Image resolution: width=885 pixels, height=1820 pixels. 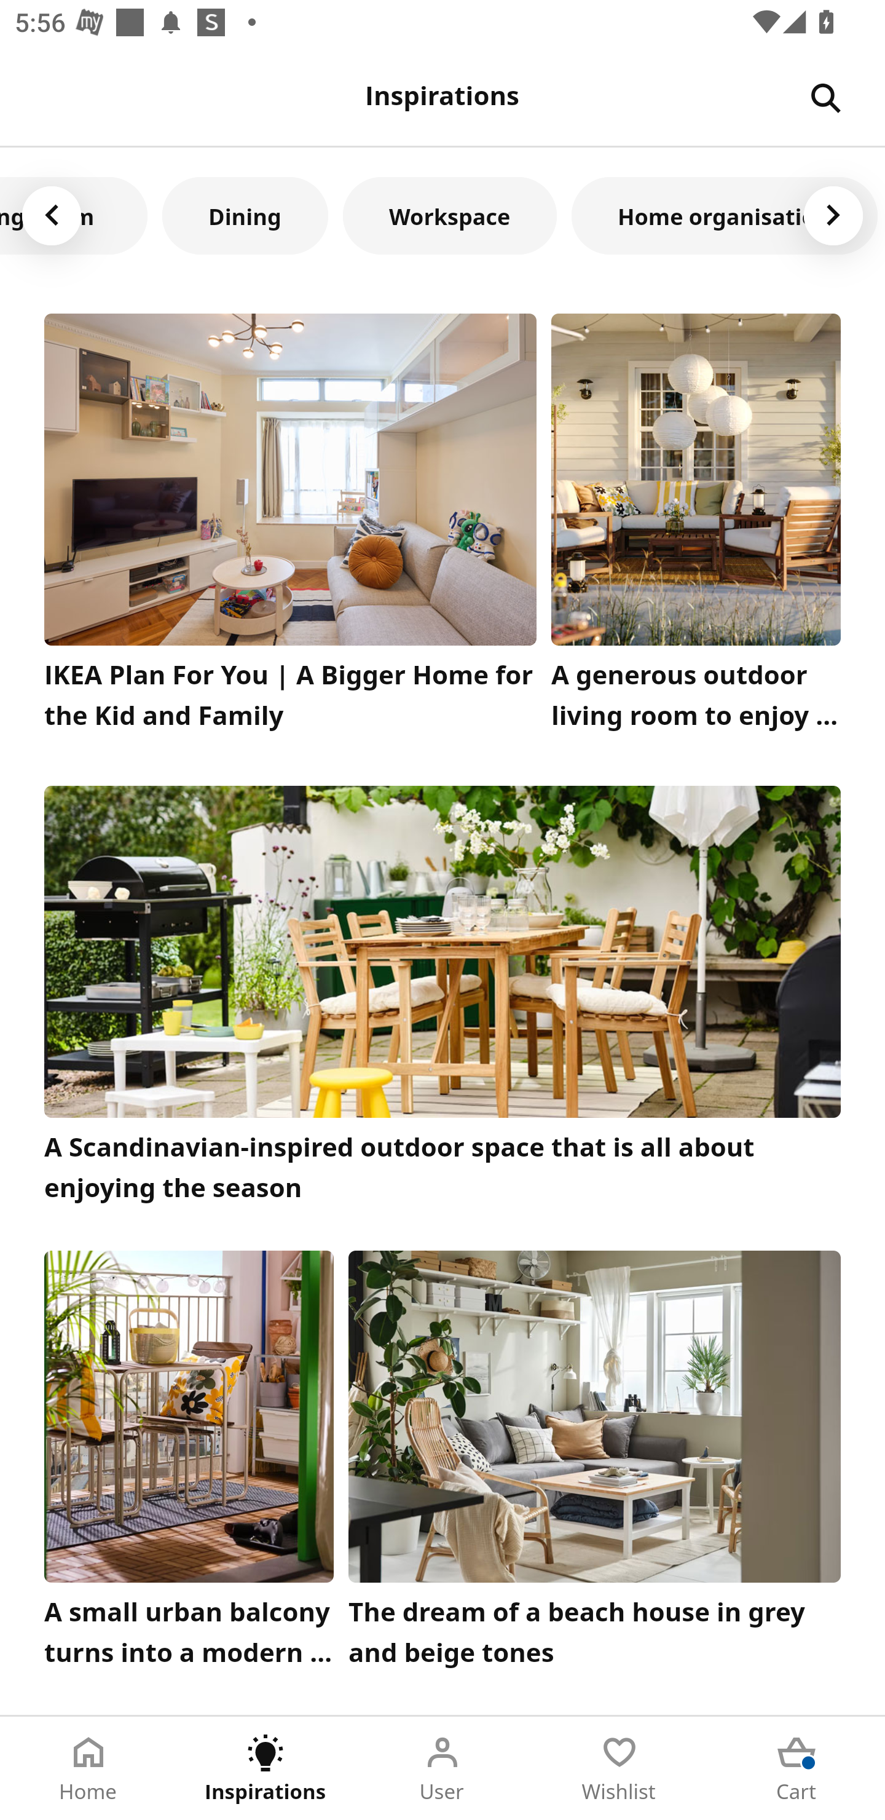 I want to click on Home organisation, so click(x=725, y=215).